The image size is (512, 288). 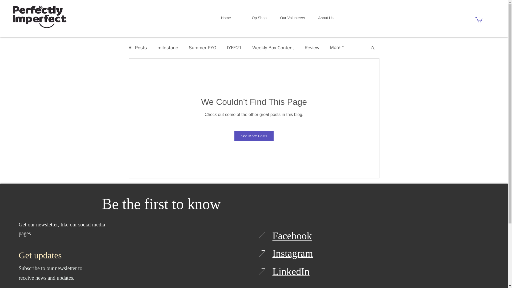 What do you see at coordinates (292, 18) in the screenshot?
I see `Our Volunteers` at bounding box center [292, 18].